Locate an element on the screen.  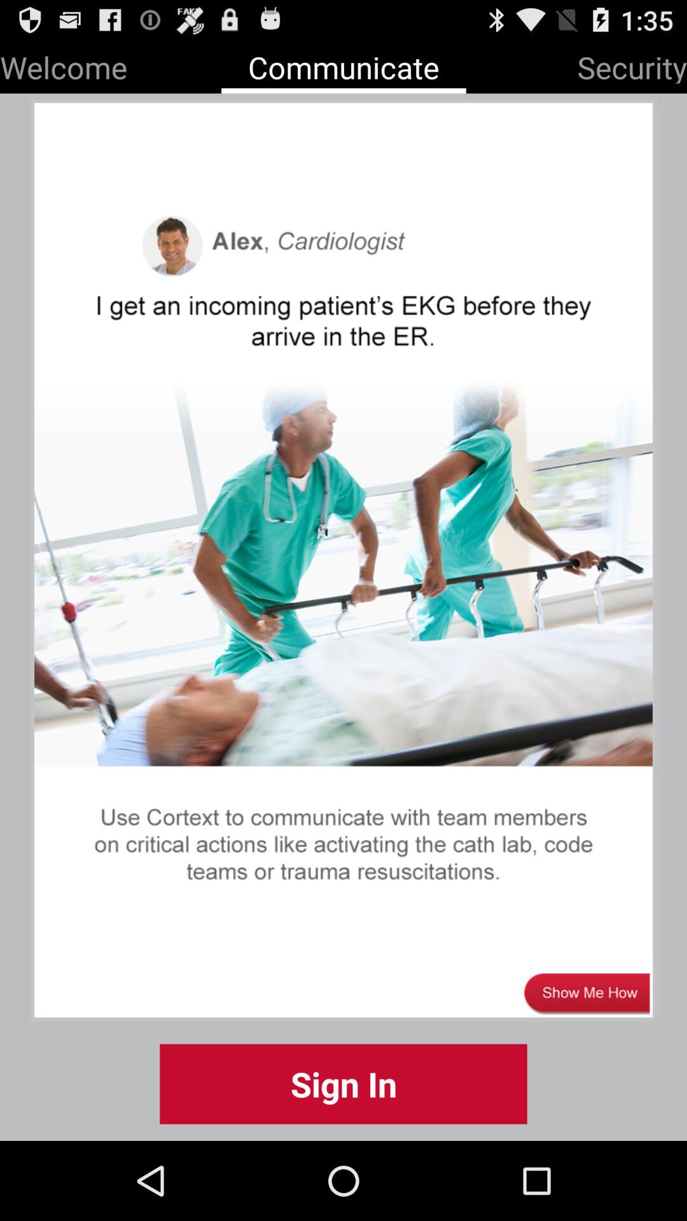
flip to the sign in icon is located at coordinates (343, 1084).